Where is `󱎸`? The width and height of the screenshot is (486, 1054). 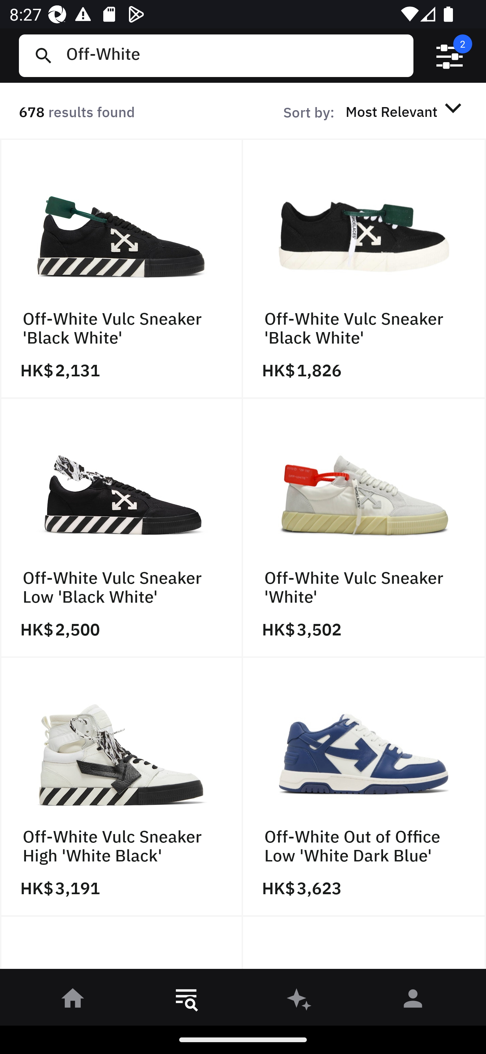 󱎸 is located at coordinates (186, 1001).